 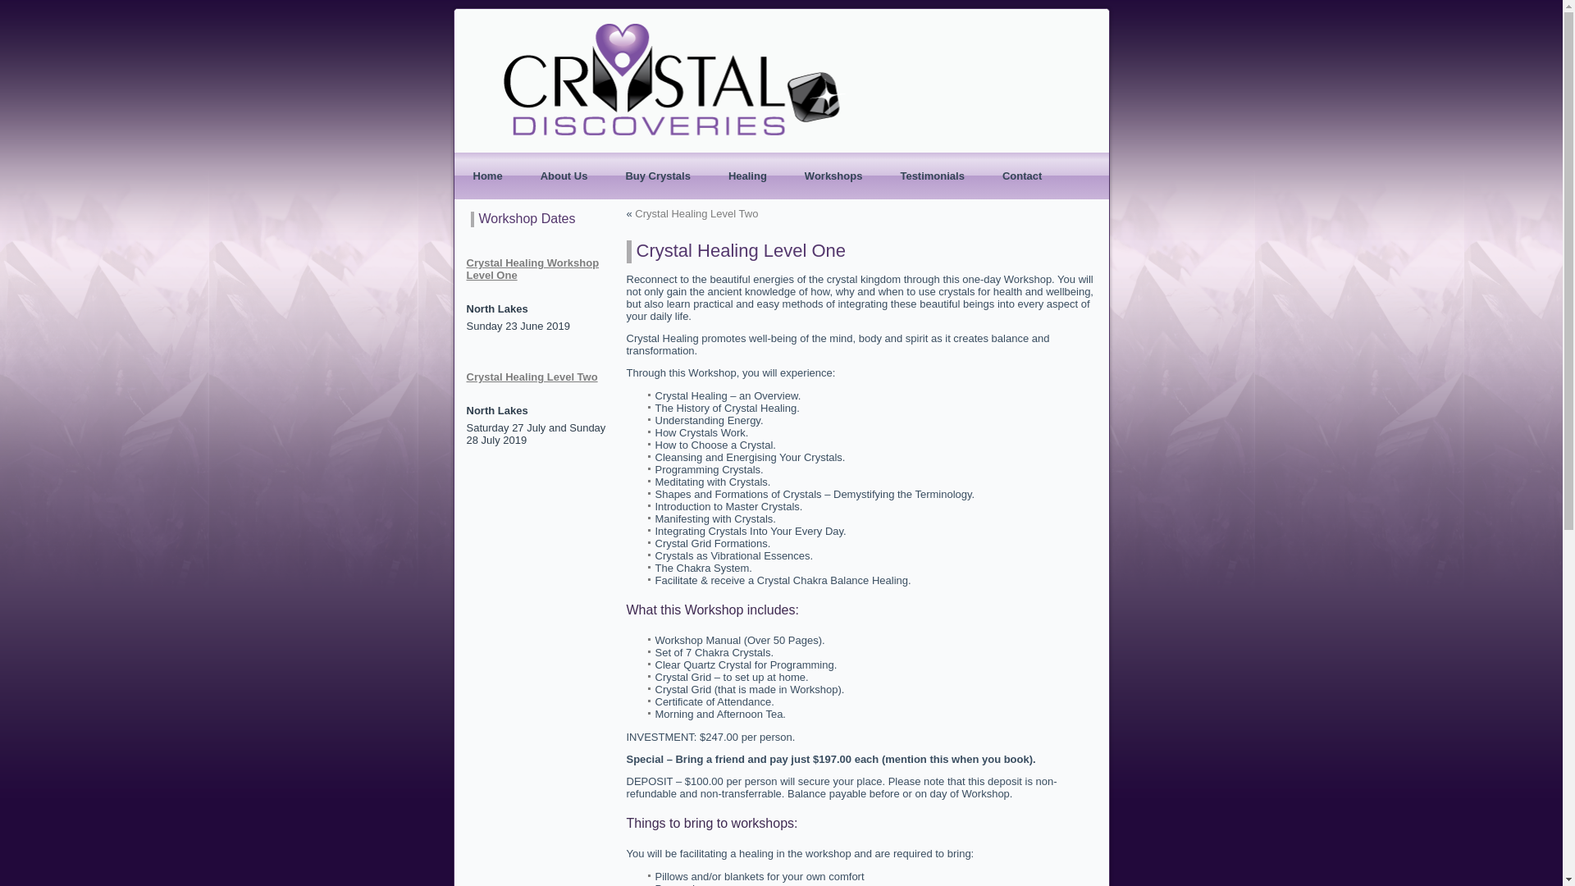 What do you see at coordinates (487, 176) in the screenshot?
I see `Home` at bounding box center [487, 176].